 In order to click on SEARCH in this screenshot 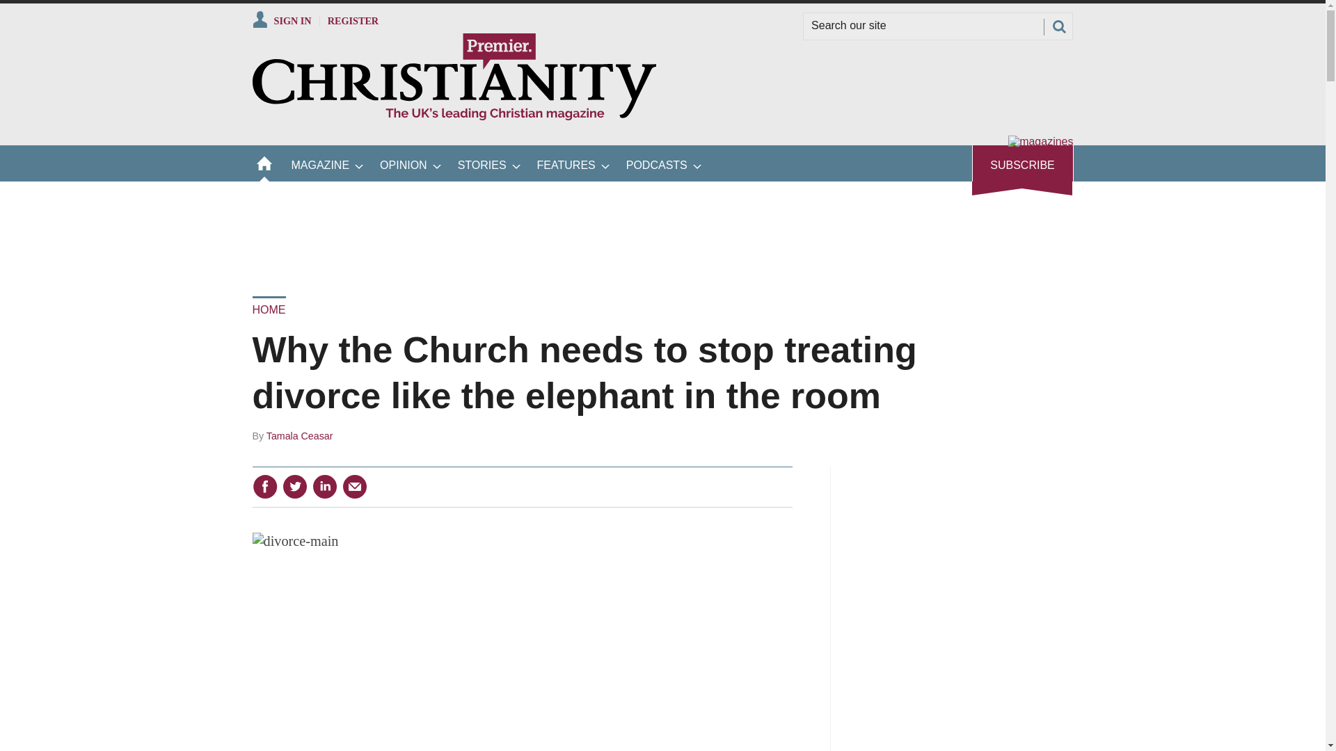, I will do `click(1058, 26)`.